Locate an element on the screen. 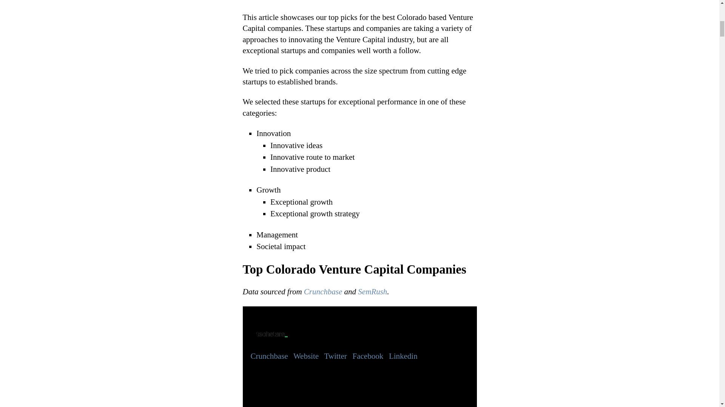 This screenshot has width=725, height=407. WELP MAGAZINE is located at coordinates (265, 2).